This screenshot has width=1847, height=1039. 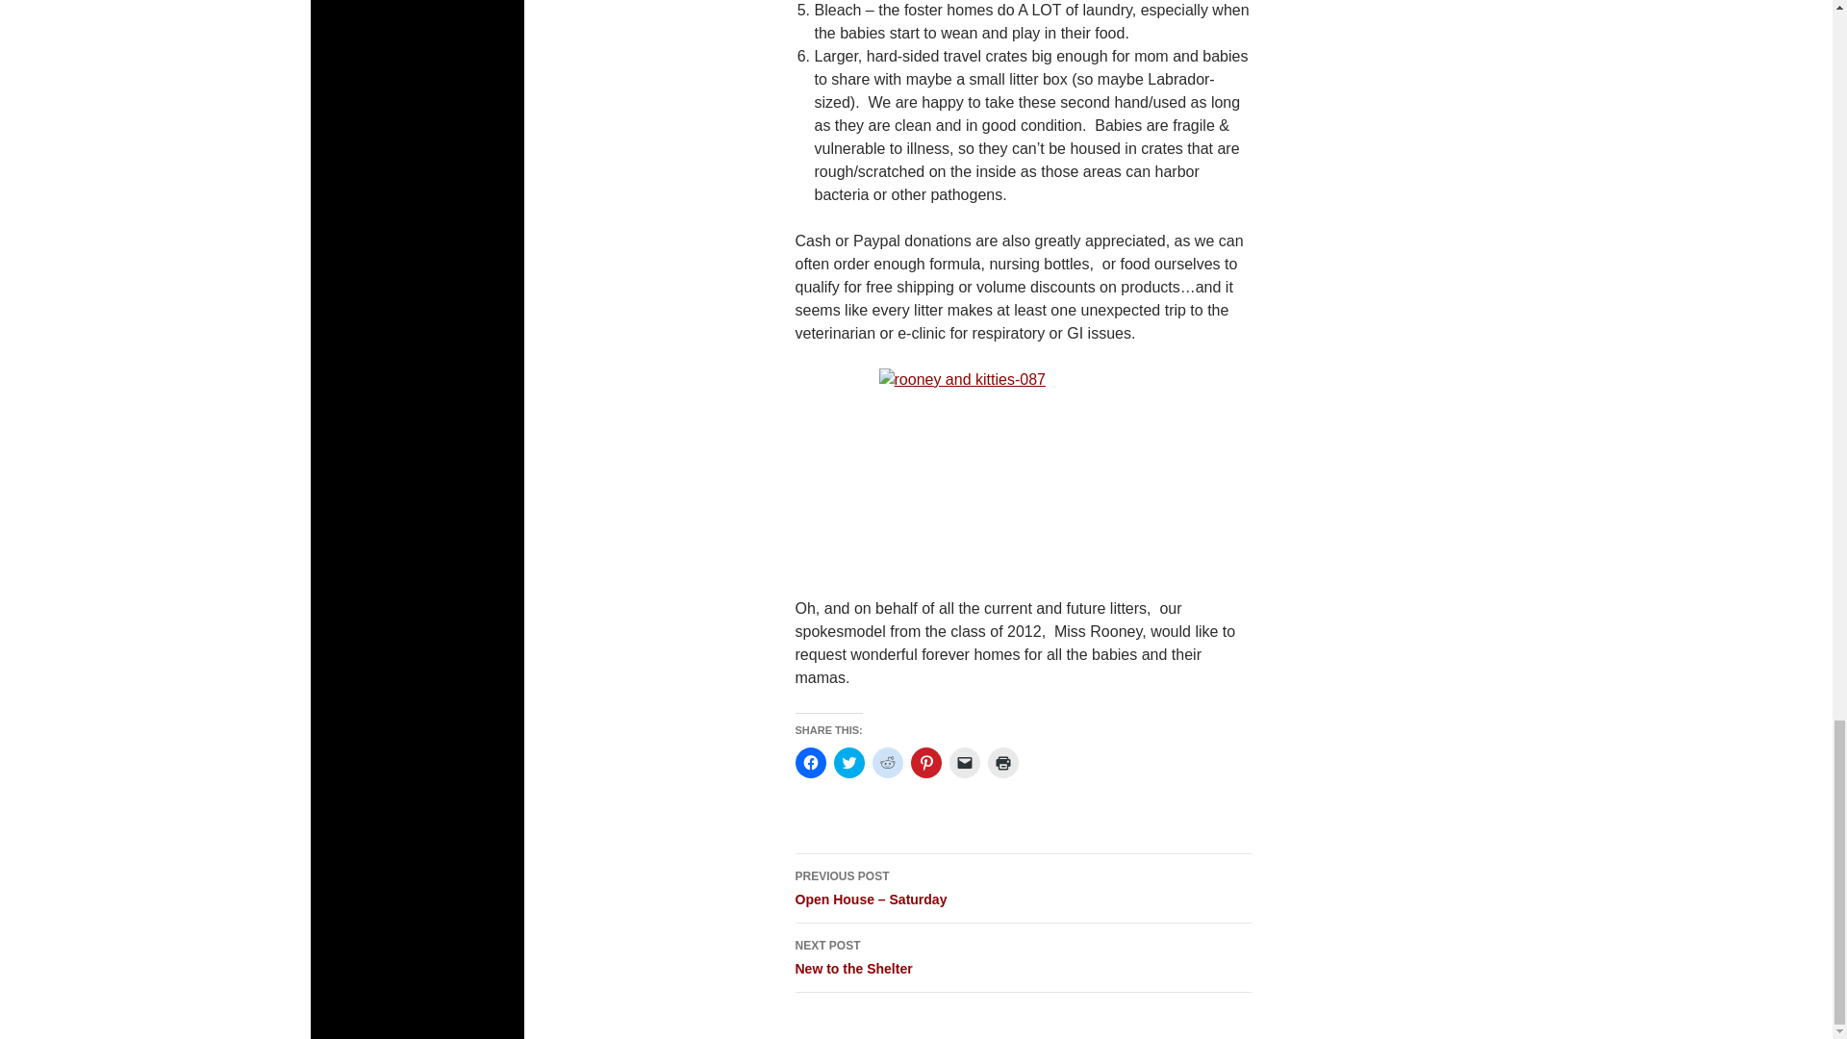 What do you see at coordinates (1001, 762) in the screenshot?
I see `Click to share on Twitter` at bounding box center [1001, 762].